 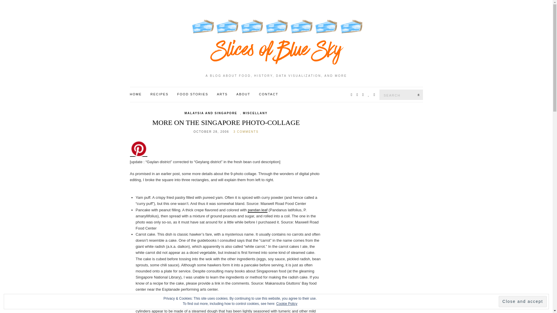 What do you see at coordinates (268, 94) in the screenshot?
I see `CONTACT` at bounding box center [268, 94].